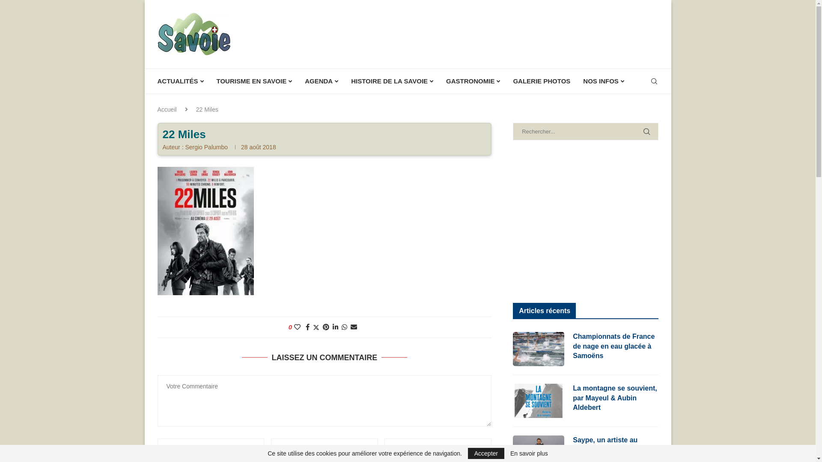 This screenshot has height=462, width=822. I want to click on Advertisement, so click(503, 34).